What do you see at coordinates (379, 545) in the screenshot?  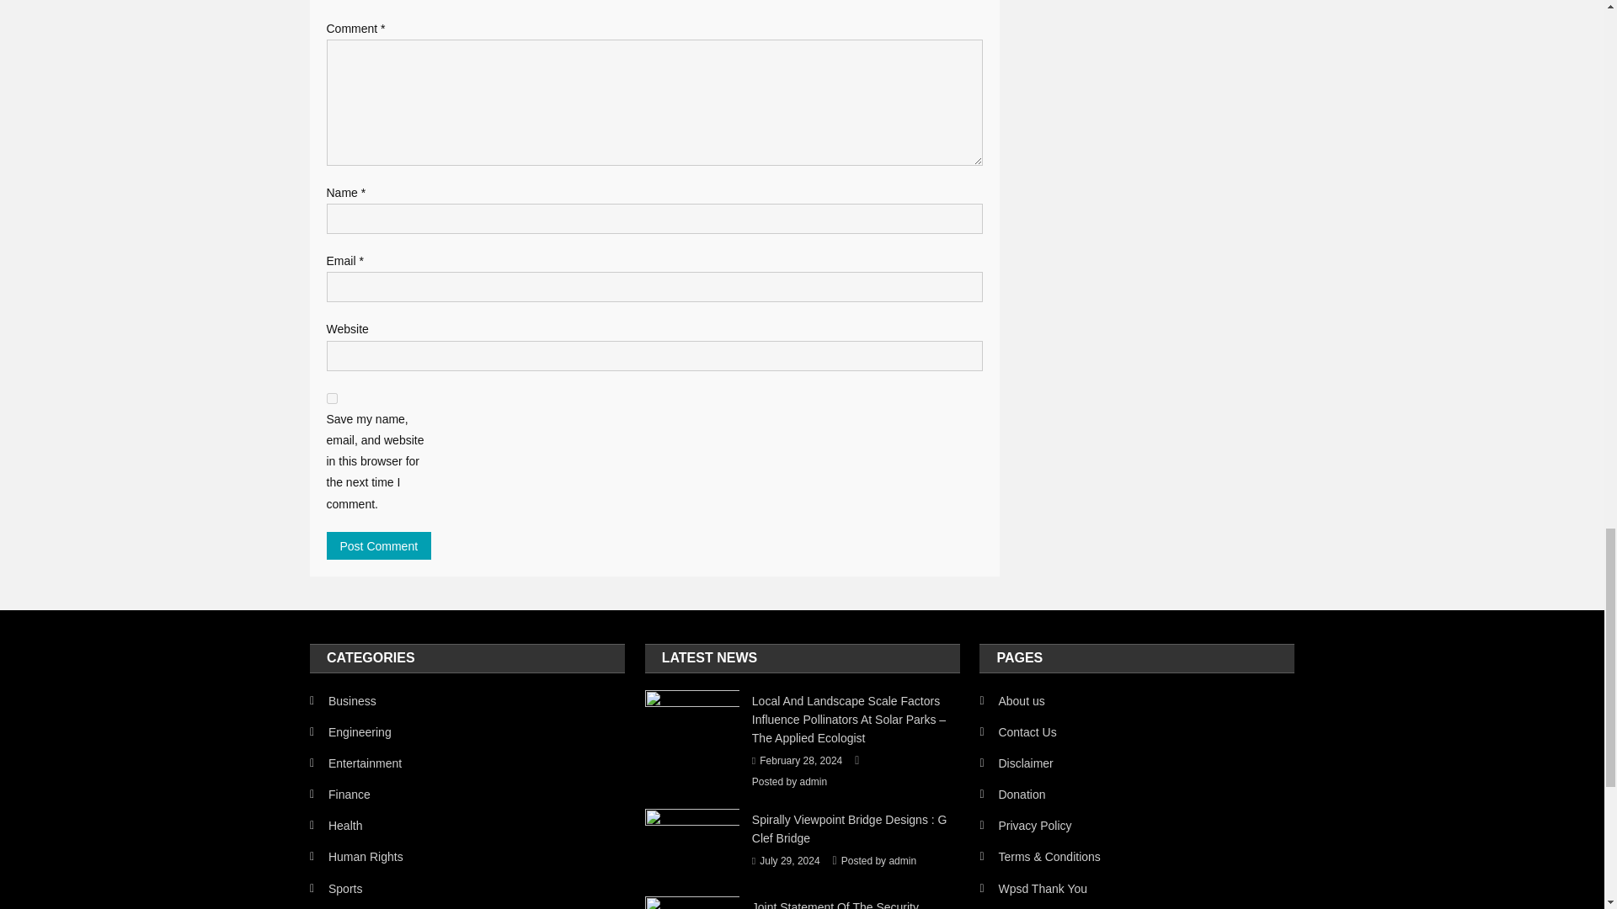 I see `Post Comment` at bounding box center [379, 545].